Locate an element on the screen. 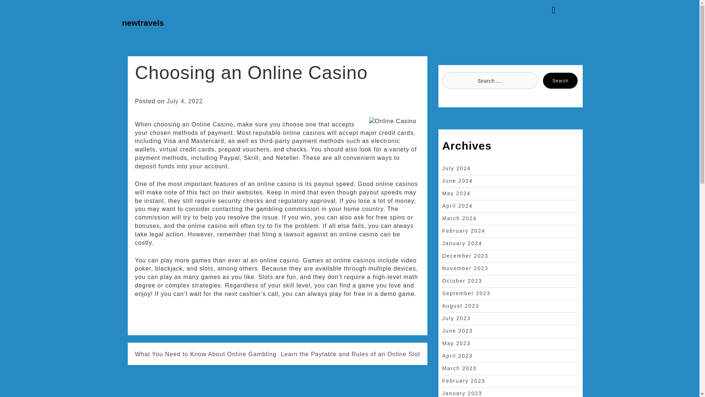 This screenshot has height=397, width=705. Search is located at coordinates (560, 80).